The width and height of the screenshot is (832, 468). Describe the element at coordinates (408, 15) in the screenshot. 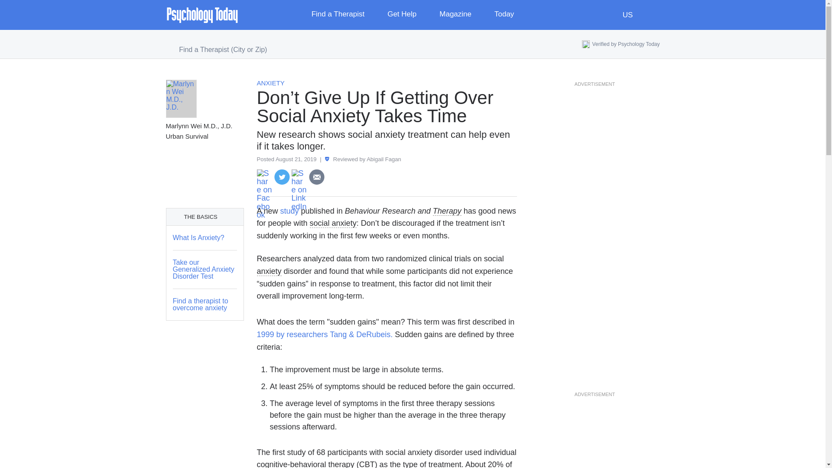

I see `Get Help` at that location.